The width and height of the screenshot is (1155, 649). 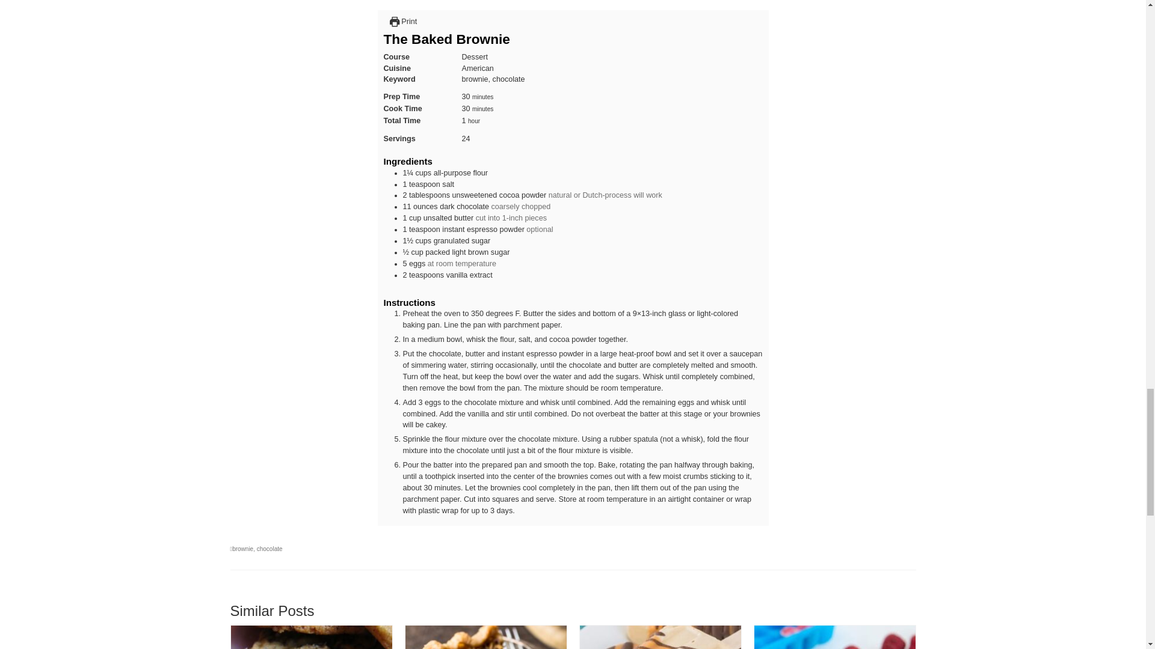 I want to click on chocolate, so click(x=269, y=549).